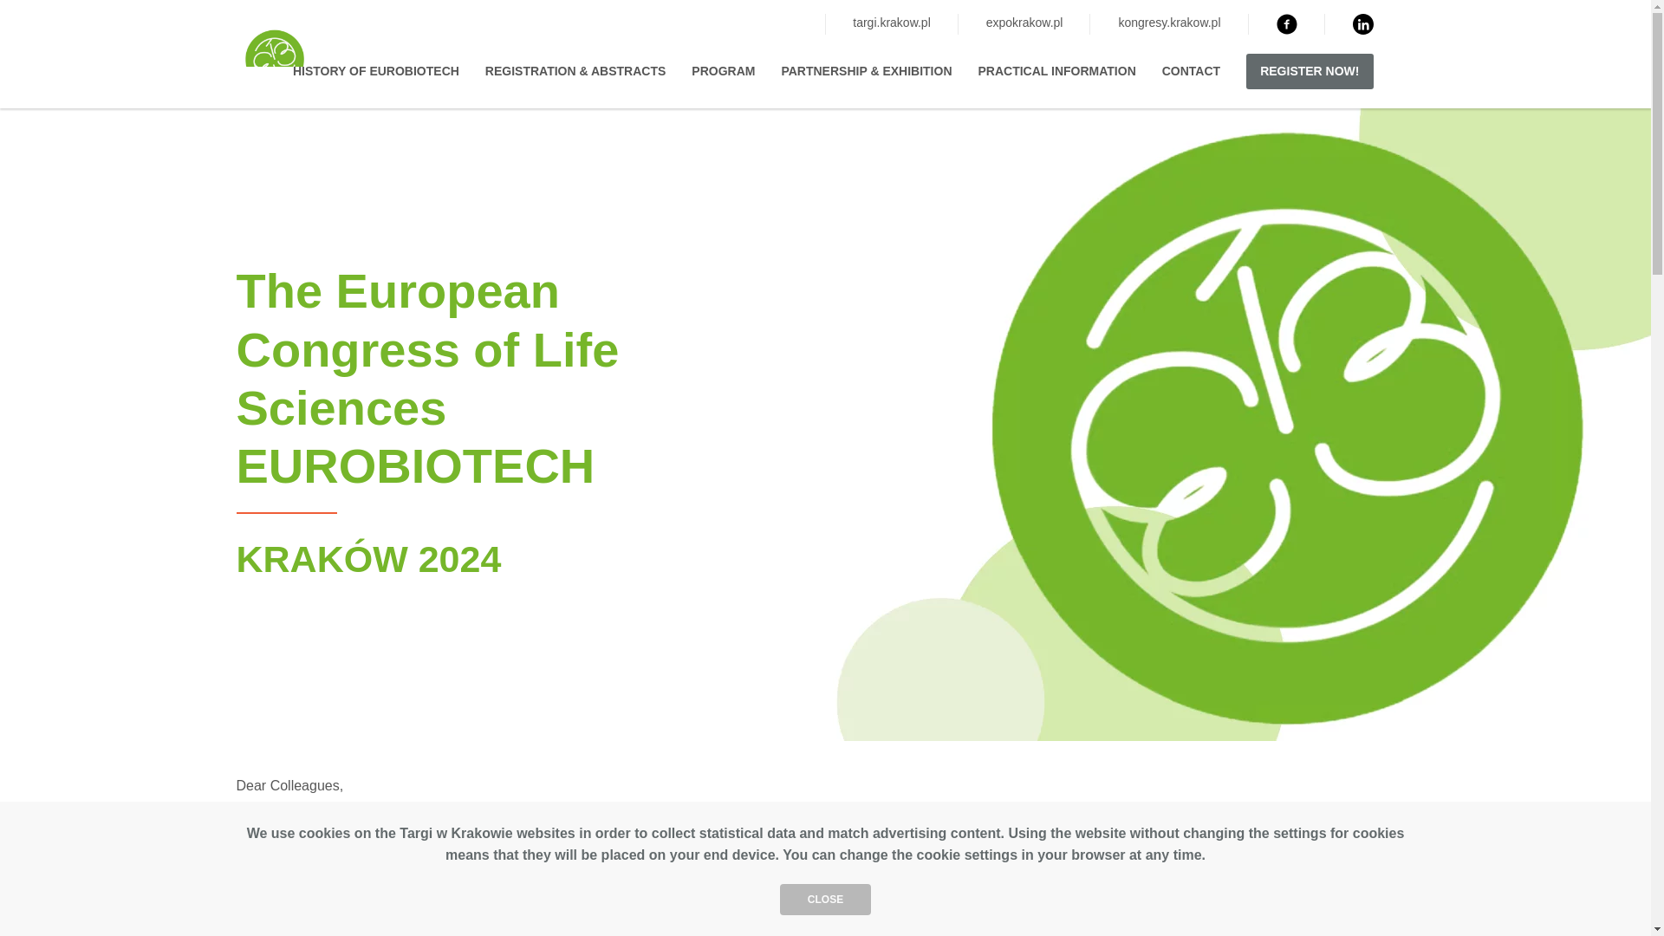 The width and height of the screenshot is (1664, 936). What do you see at coordinates (1056, 71) in the screenshot?
I see `PRACTICAL INFORMATION` at bounding box center [1056, 71].